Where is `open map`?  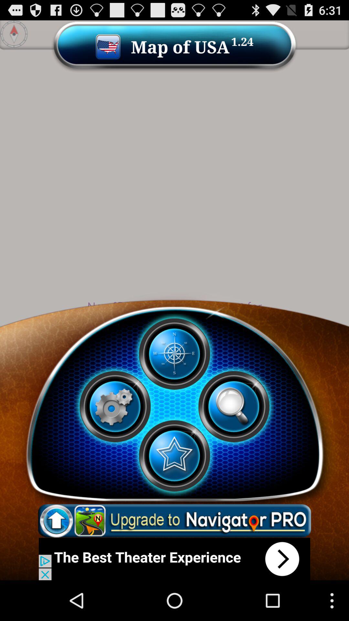 open map is located at coordinates (174, 354).